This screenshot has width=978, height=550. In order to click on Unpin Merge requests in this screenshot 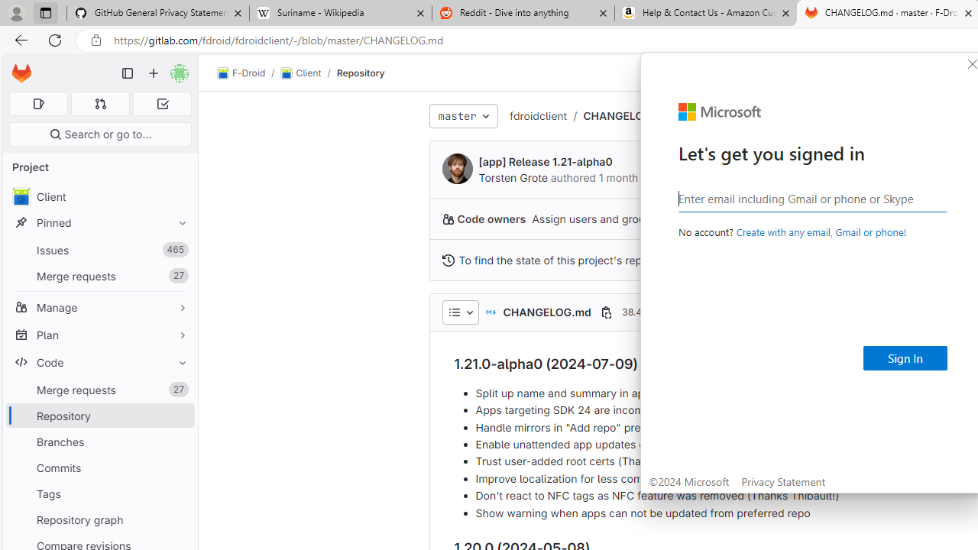, I will do `click(179, 390)`.